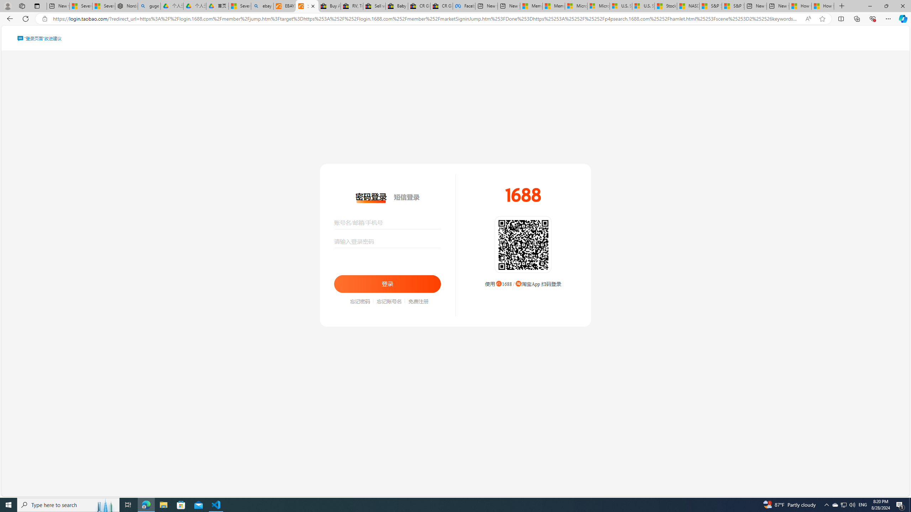 This screenshot has height=512, width=911. What do you see at coordinates (126, 6) in the screenshot?
I see `Nordace - Summer Adventures 2024` at bounding box center [126, 6].